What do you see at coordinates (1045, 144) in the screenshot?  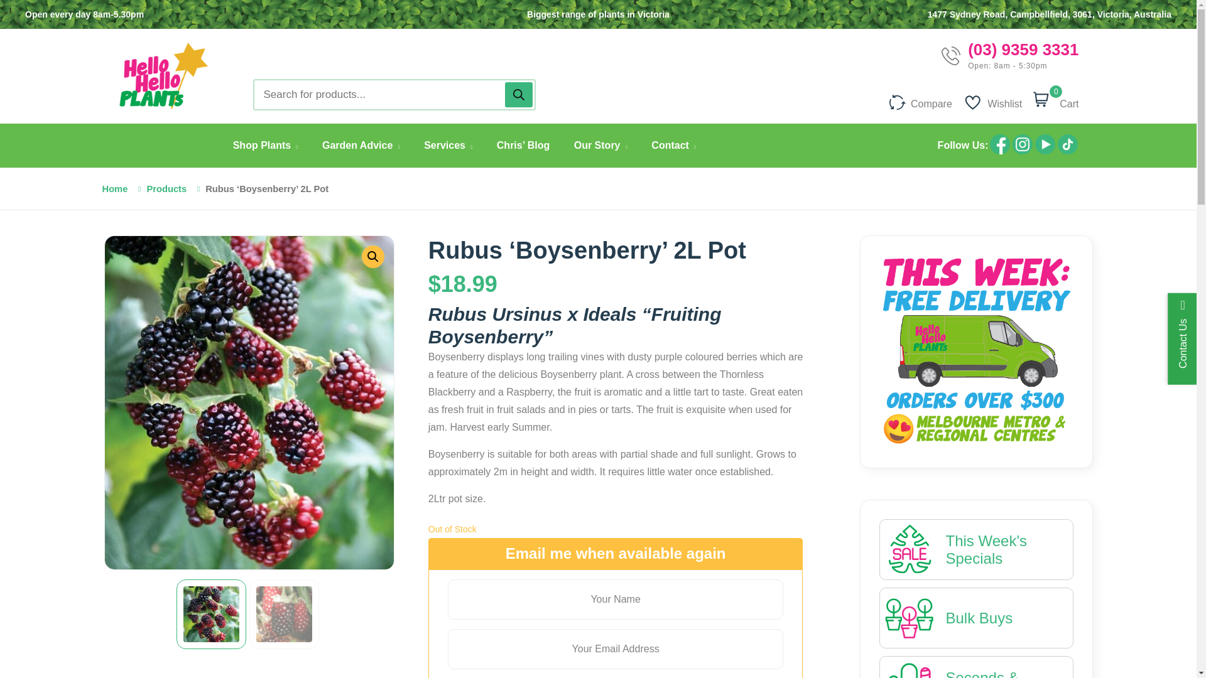 I see `youtube` at bounding box center [1045, 144].